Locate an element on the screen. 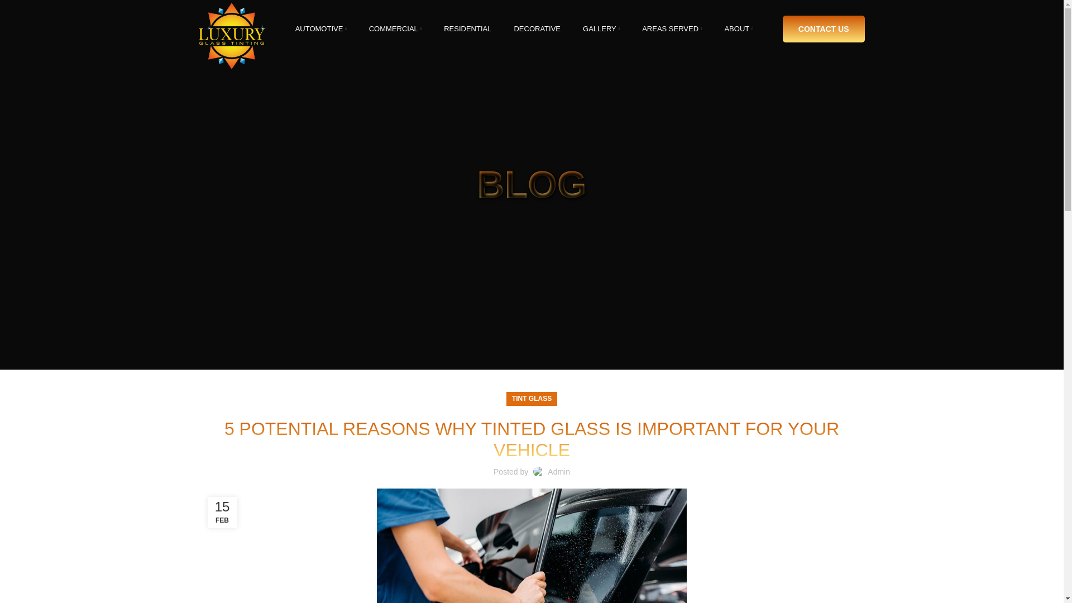  RESIDENTIAL is located at coordinates (468, 29).